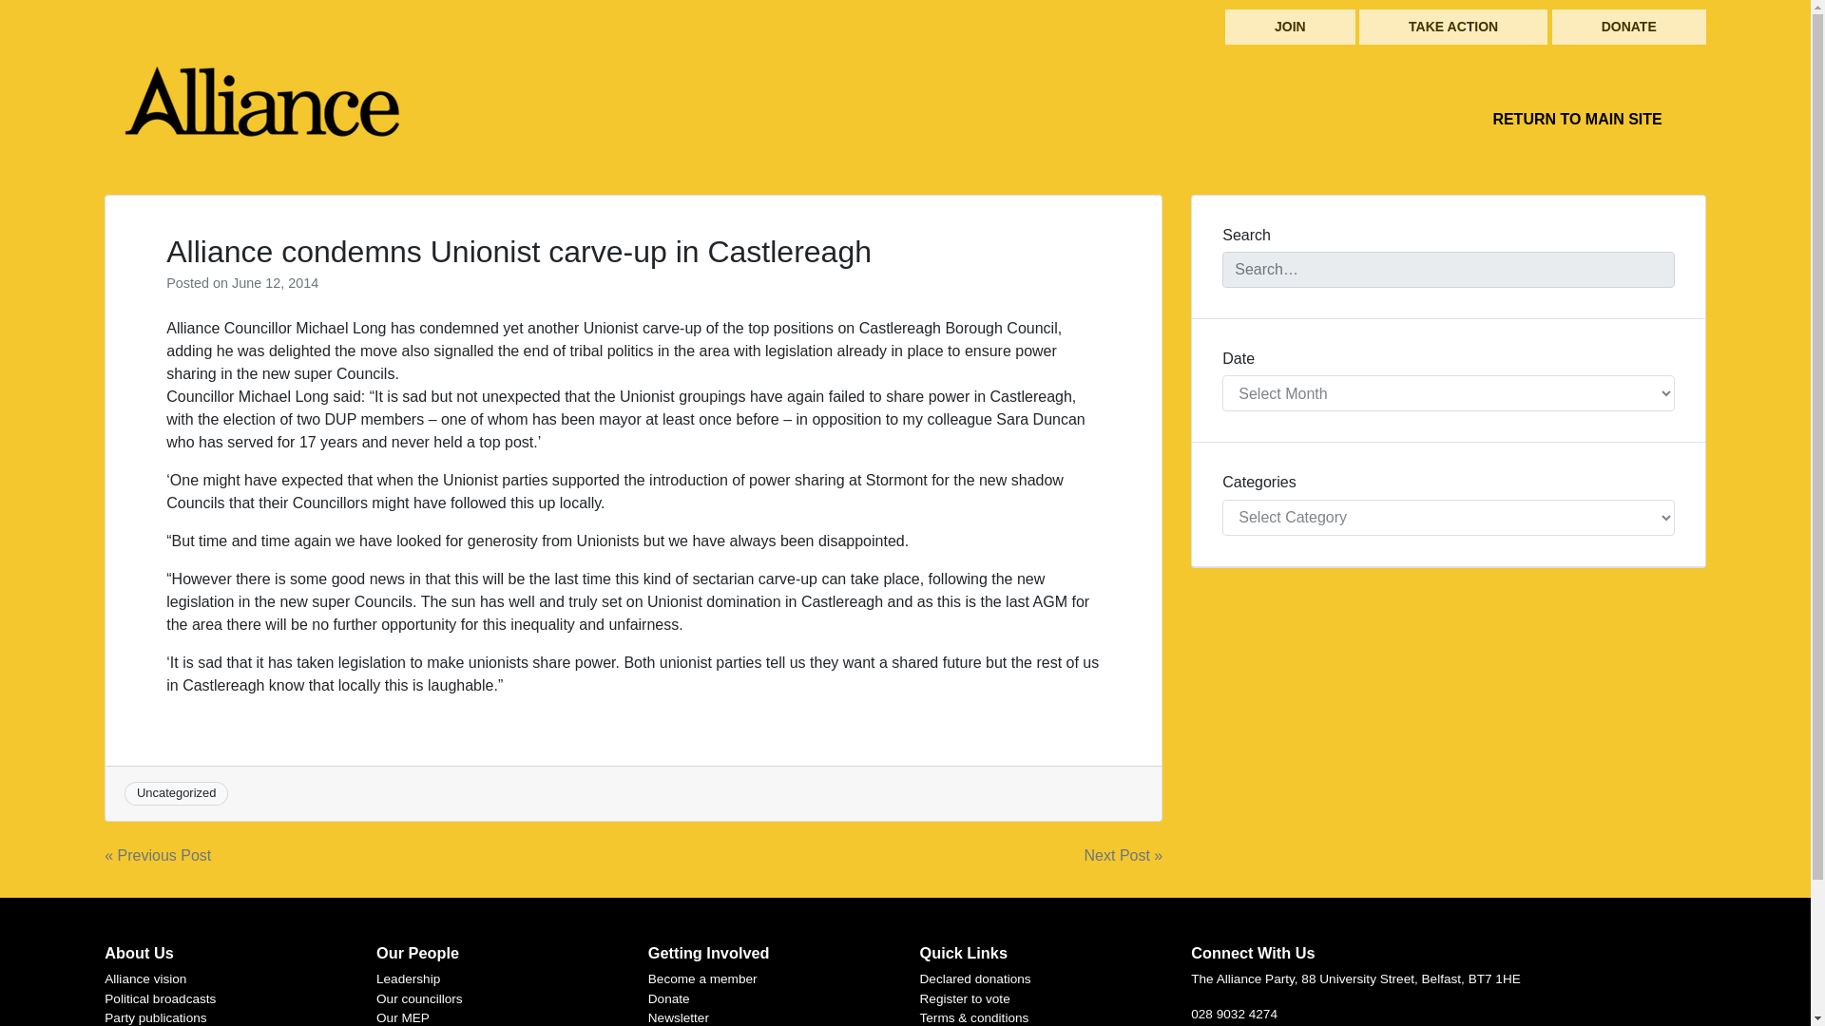 The image size is (1825, 1026). What do you see at coordinates (402, 1016) in the screenshot?
I see `Our MEP` at bounding box center [402, 1016].